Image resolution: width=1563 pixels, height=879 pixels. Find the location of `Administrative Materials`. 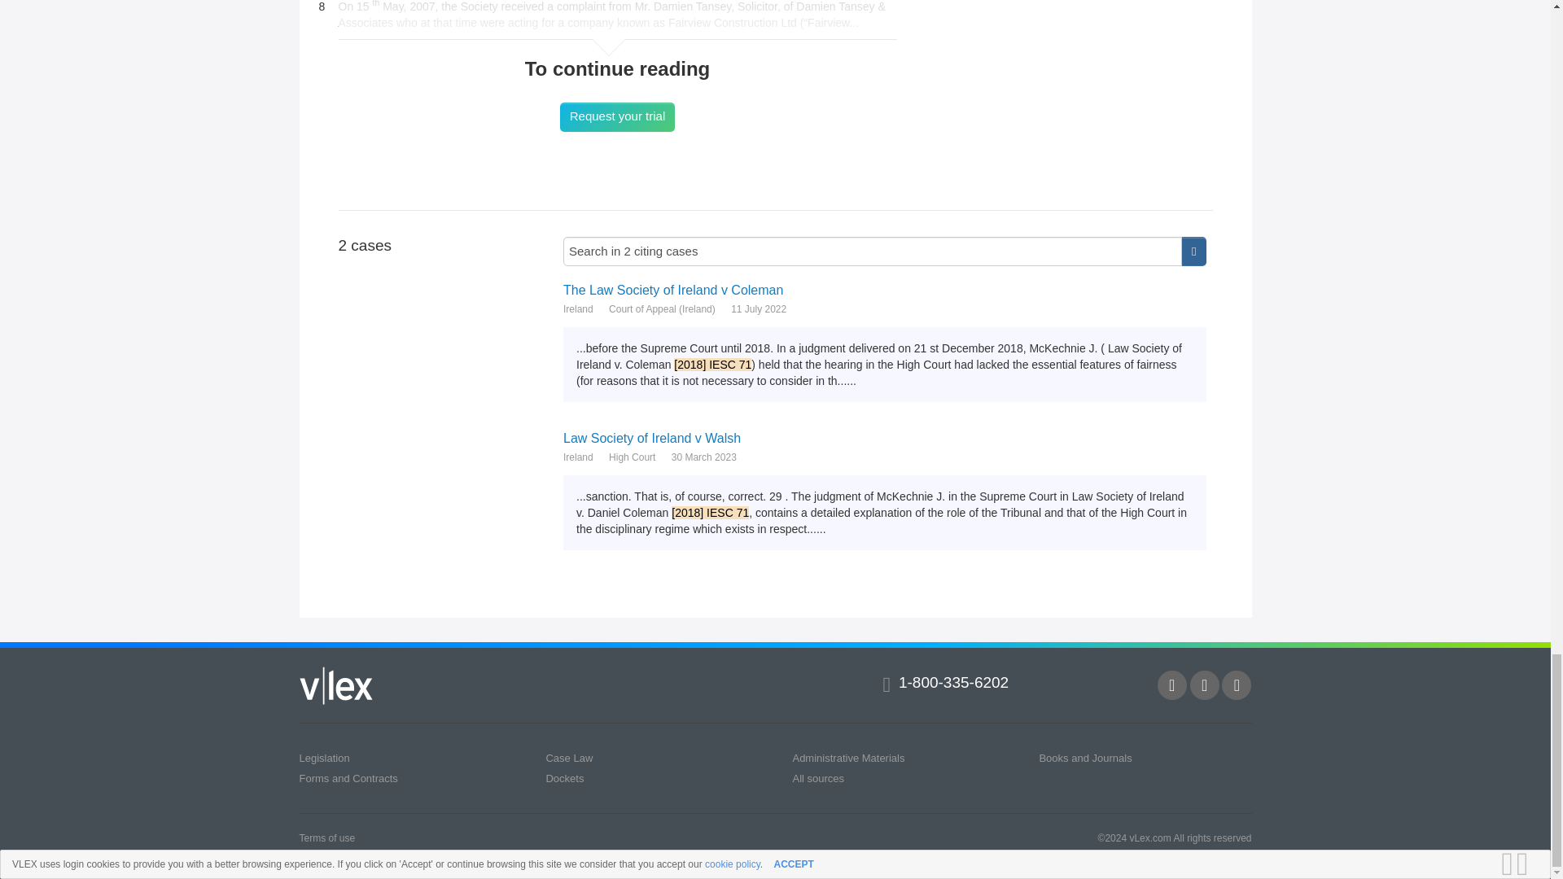

Administrative Materials is located at coordinates (848, 757).